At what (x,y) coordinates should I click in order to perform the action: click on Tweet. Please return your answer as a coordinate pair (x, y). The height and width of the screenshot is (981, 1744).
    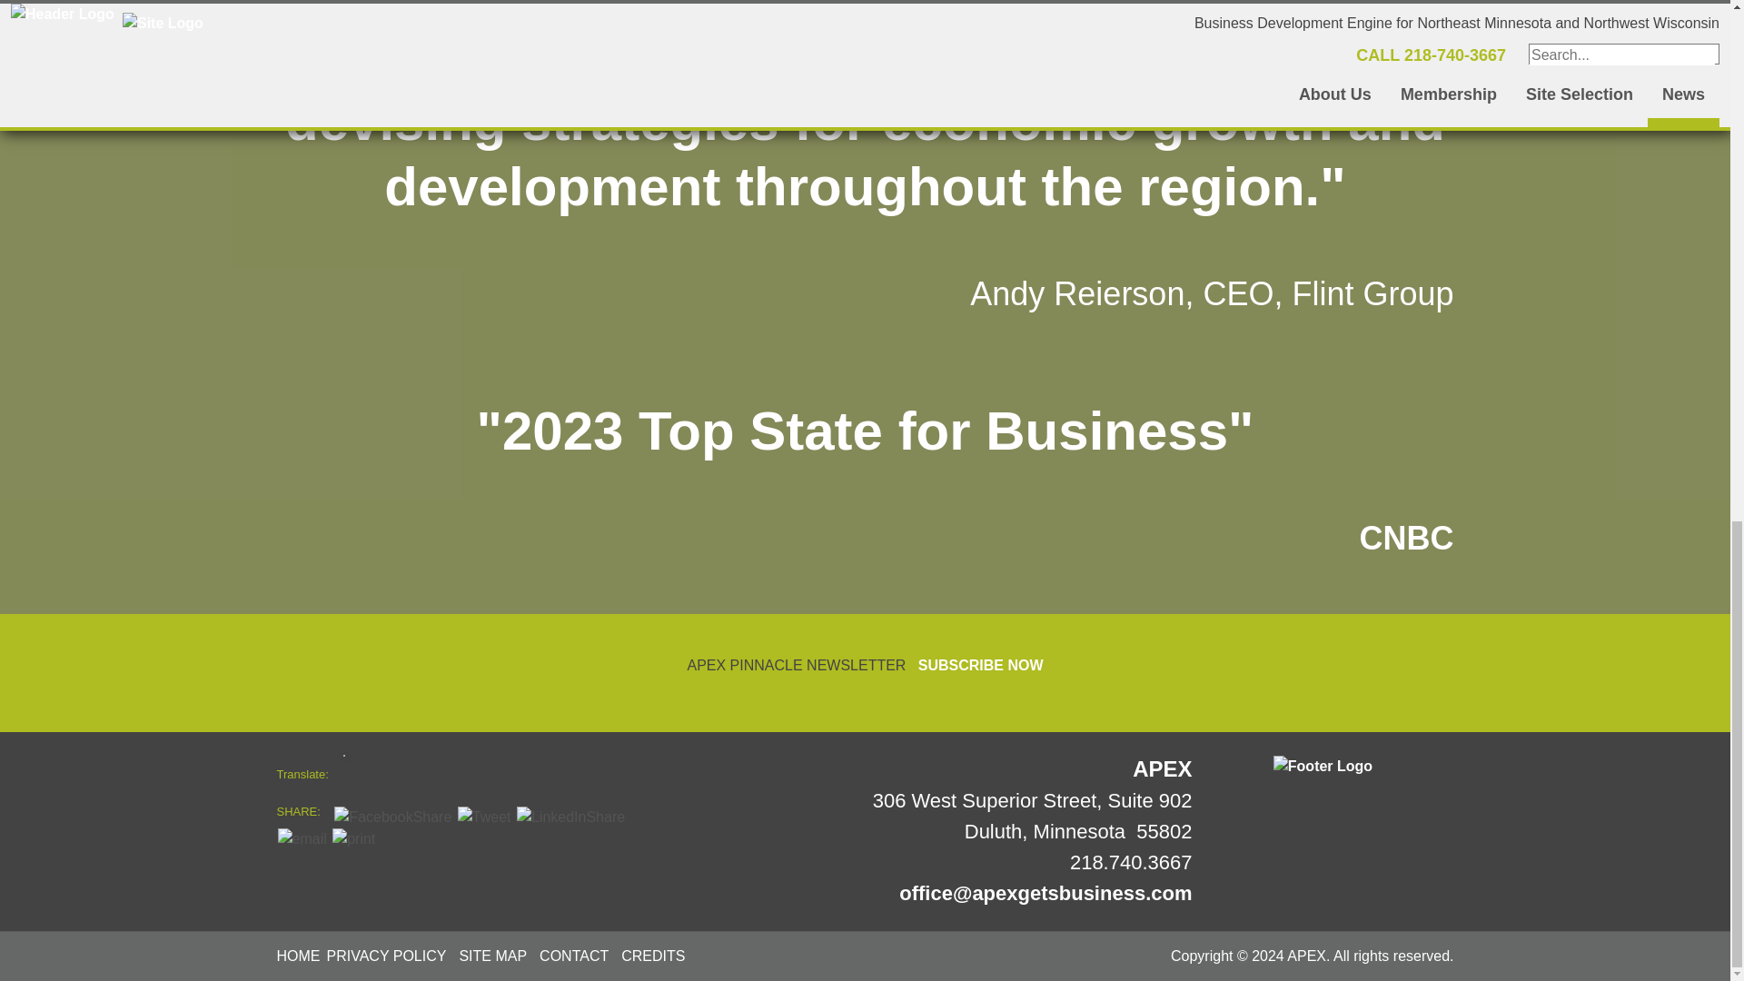
    Looking at the image, I should click on (483, 817).